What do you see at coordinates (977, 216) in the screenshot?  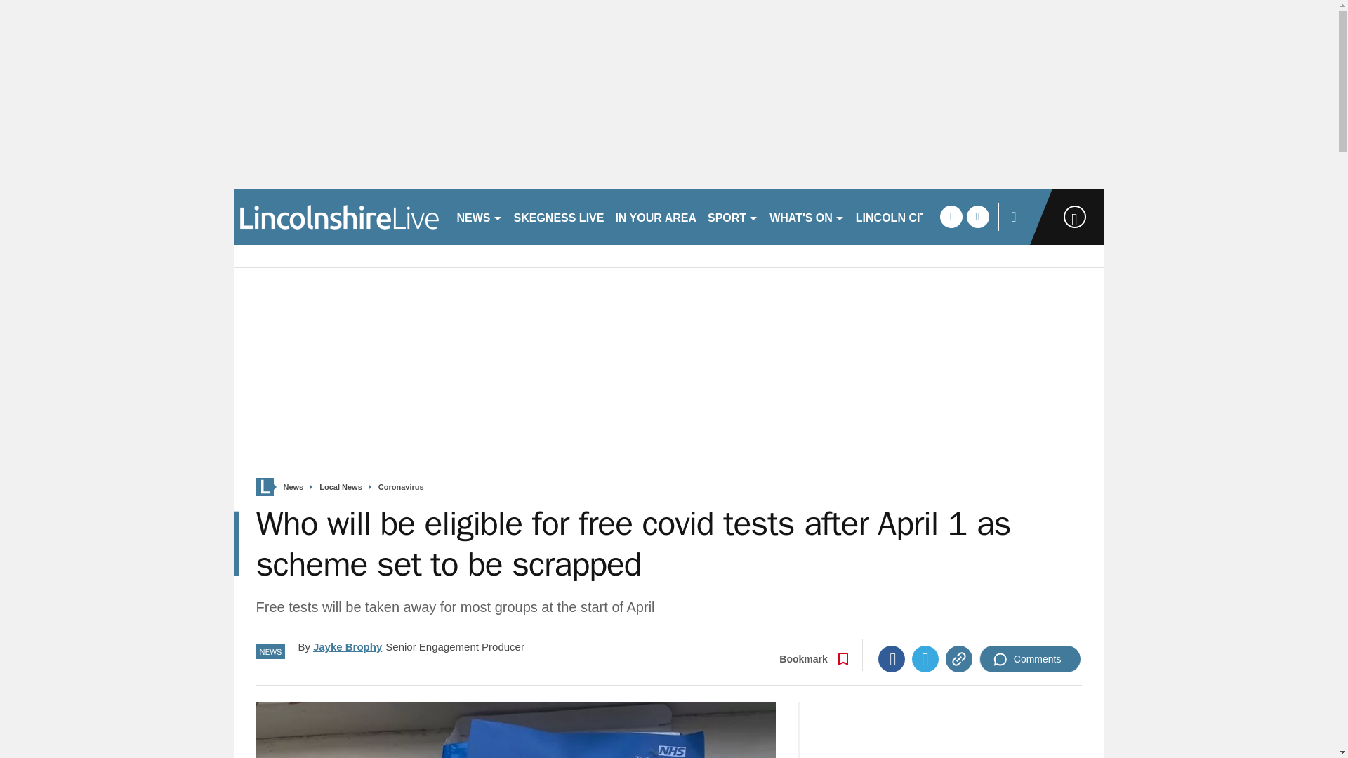 I see `twitter` at bounding box center [977, 216].